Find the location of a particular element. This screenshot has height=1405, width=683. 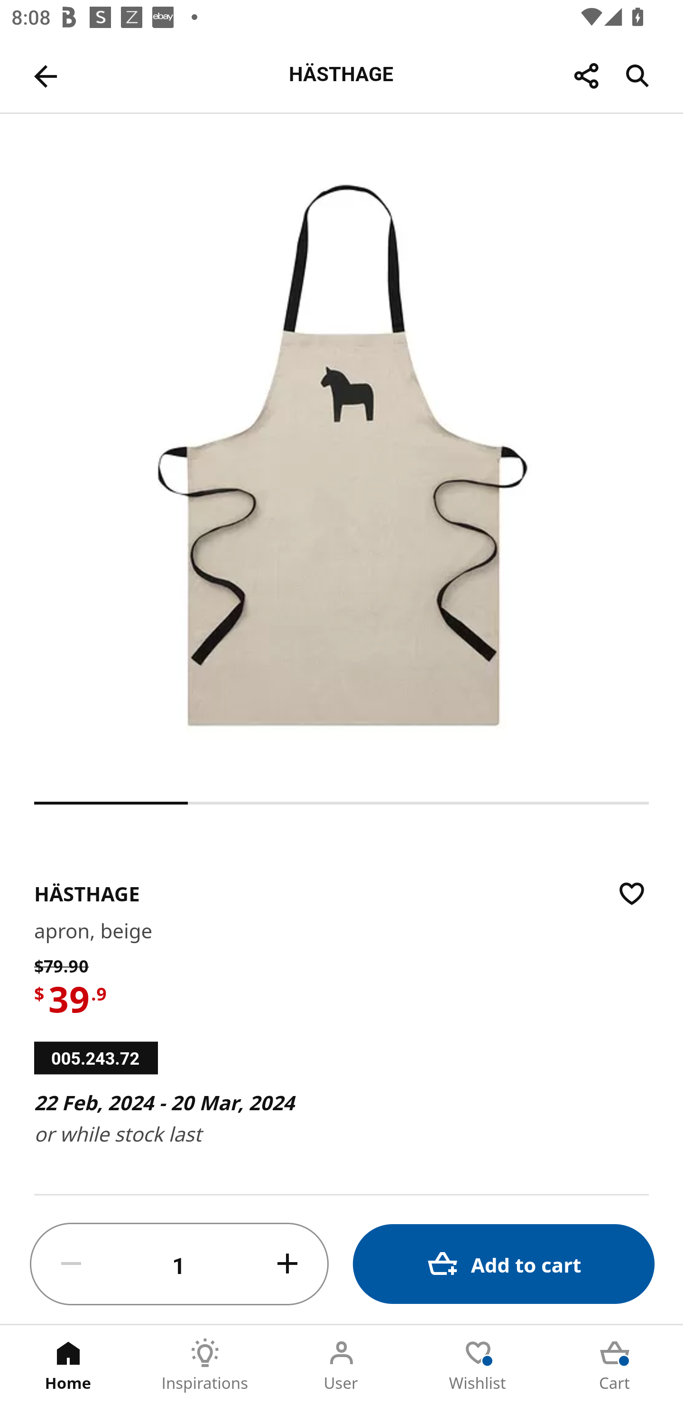

Cart
Tab 5 of 5 is located at coordinates (615, 1365).